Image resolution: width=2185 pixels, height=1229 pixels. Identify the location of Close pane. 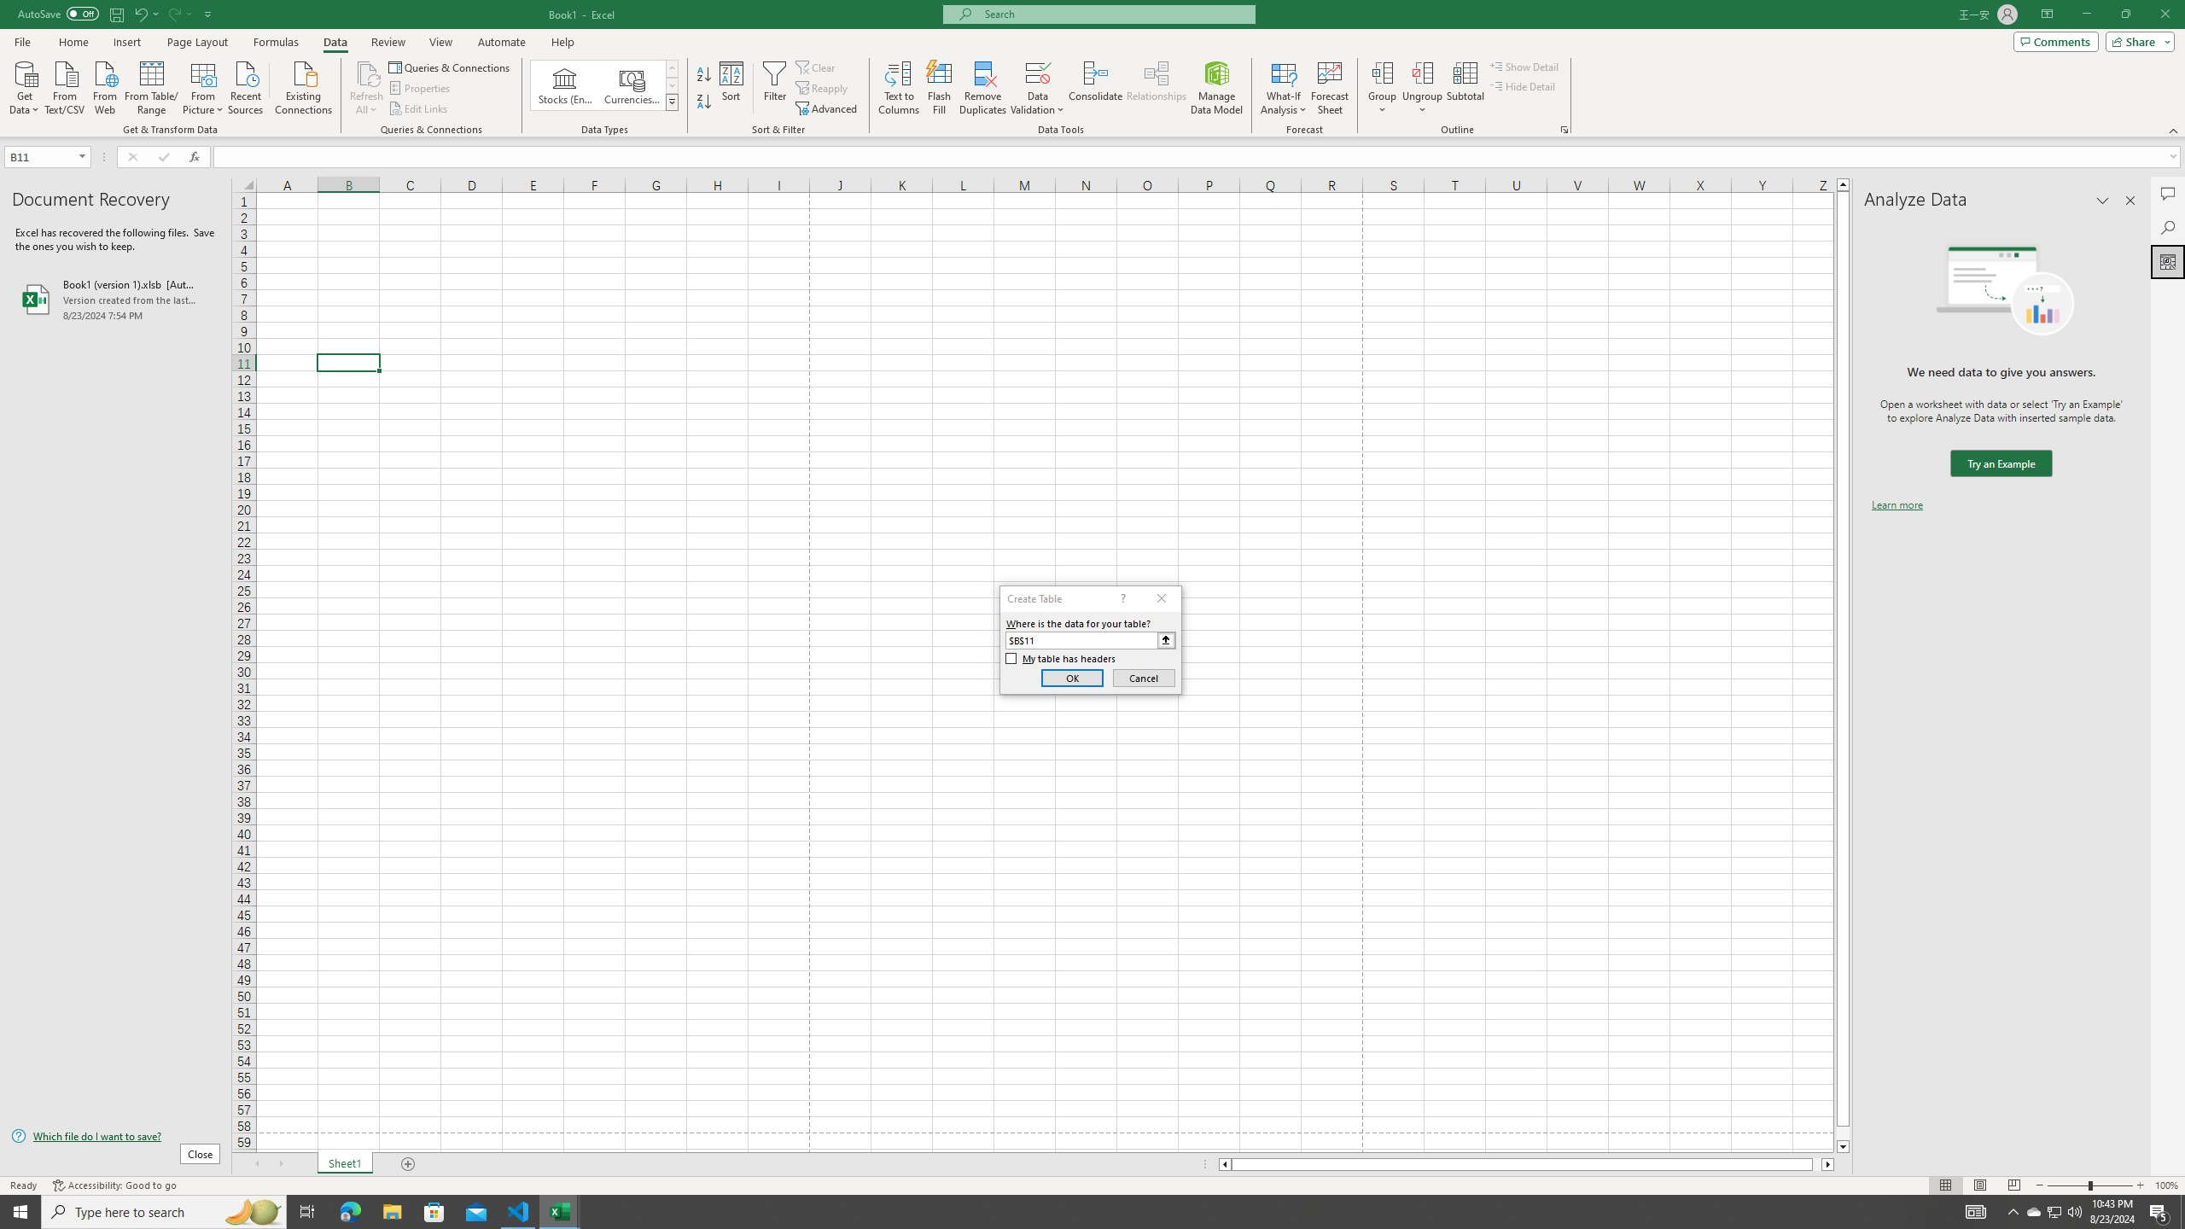
(2130, 201).